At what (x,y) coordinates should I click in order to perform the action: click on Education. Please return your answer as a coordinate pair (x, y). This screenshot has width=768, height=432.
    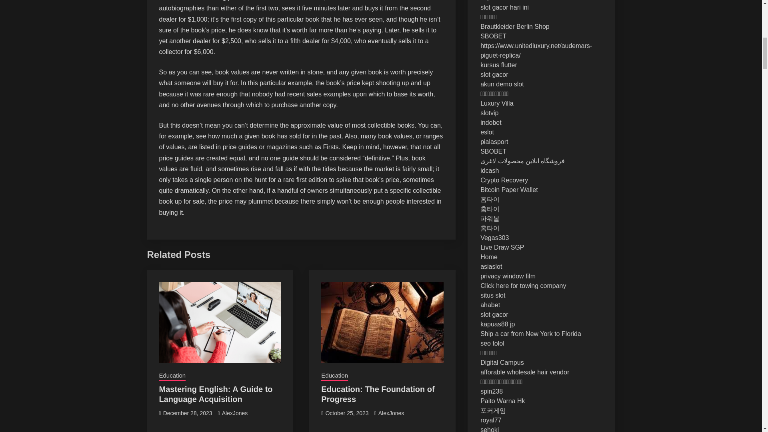
    Looking at the image, I should click on (334, 376).